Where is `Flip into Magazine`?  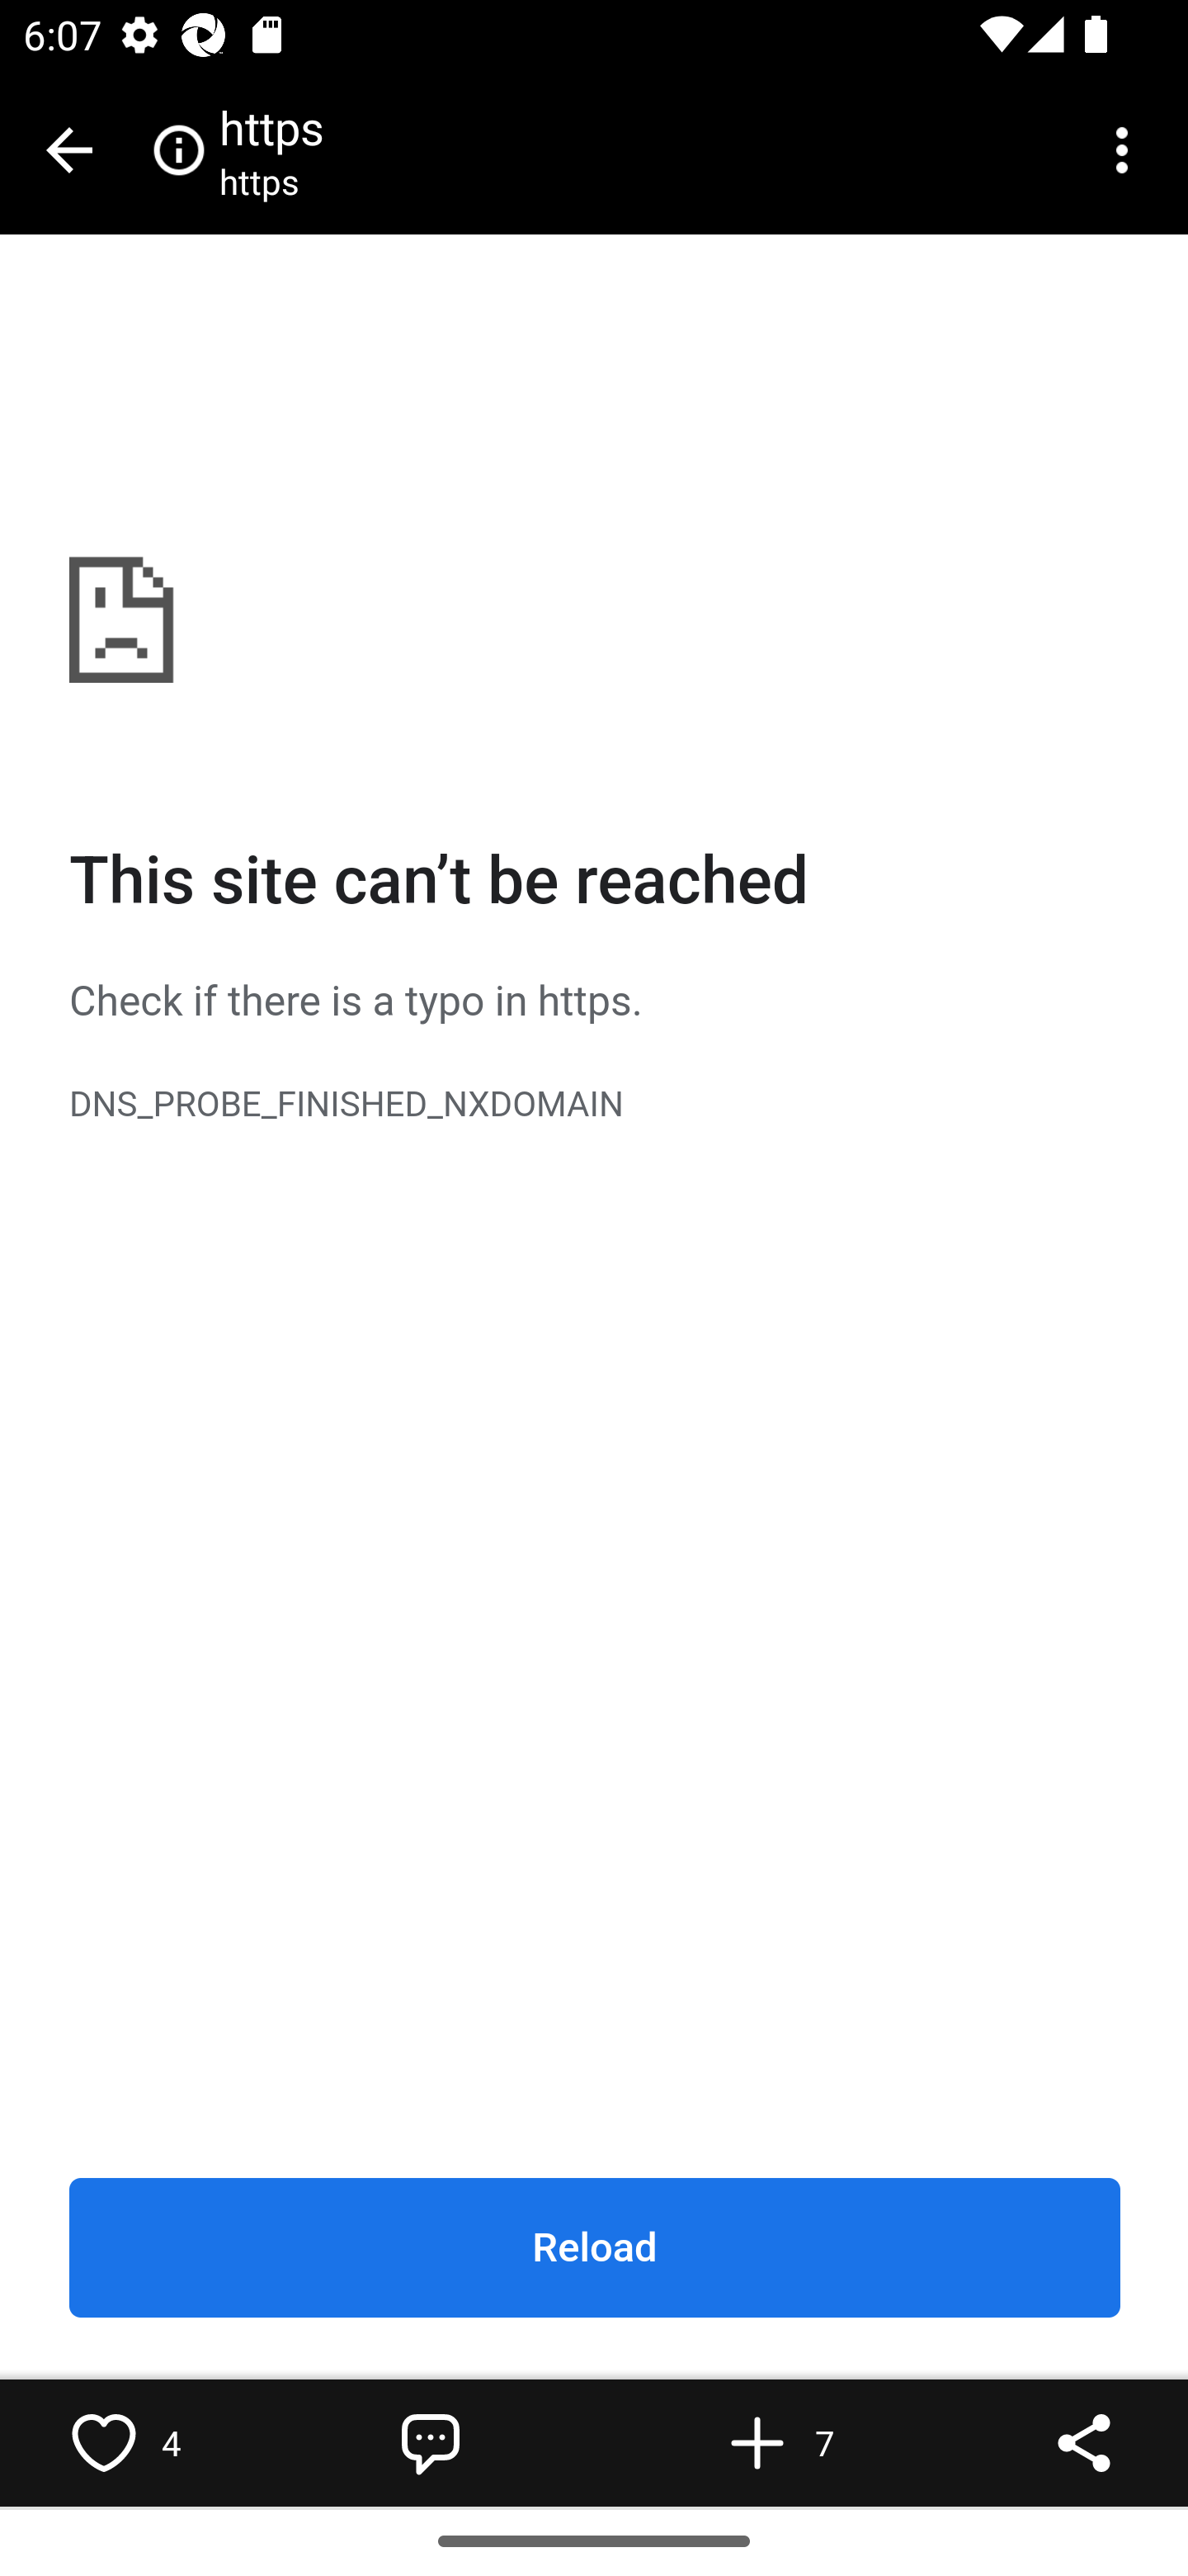 Flip into Magazine is located at coordinates (757, 2442).